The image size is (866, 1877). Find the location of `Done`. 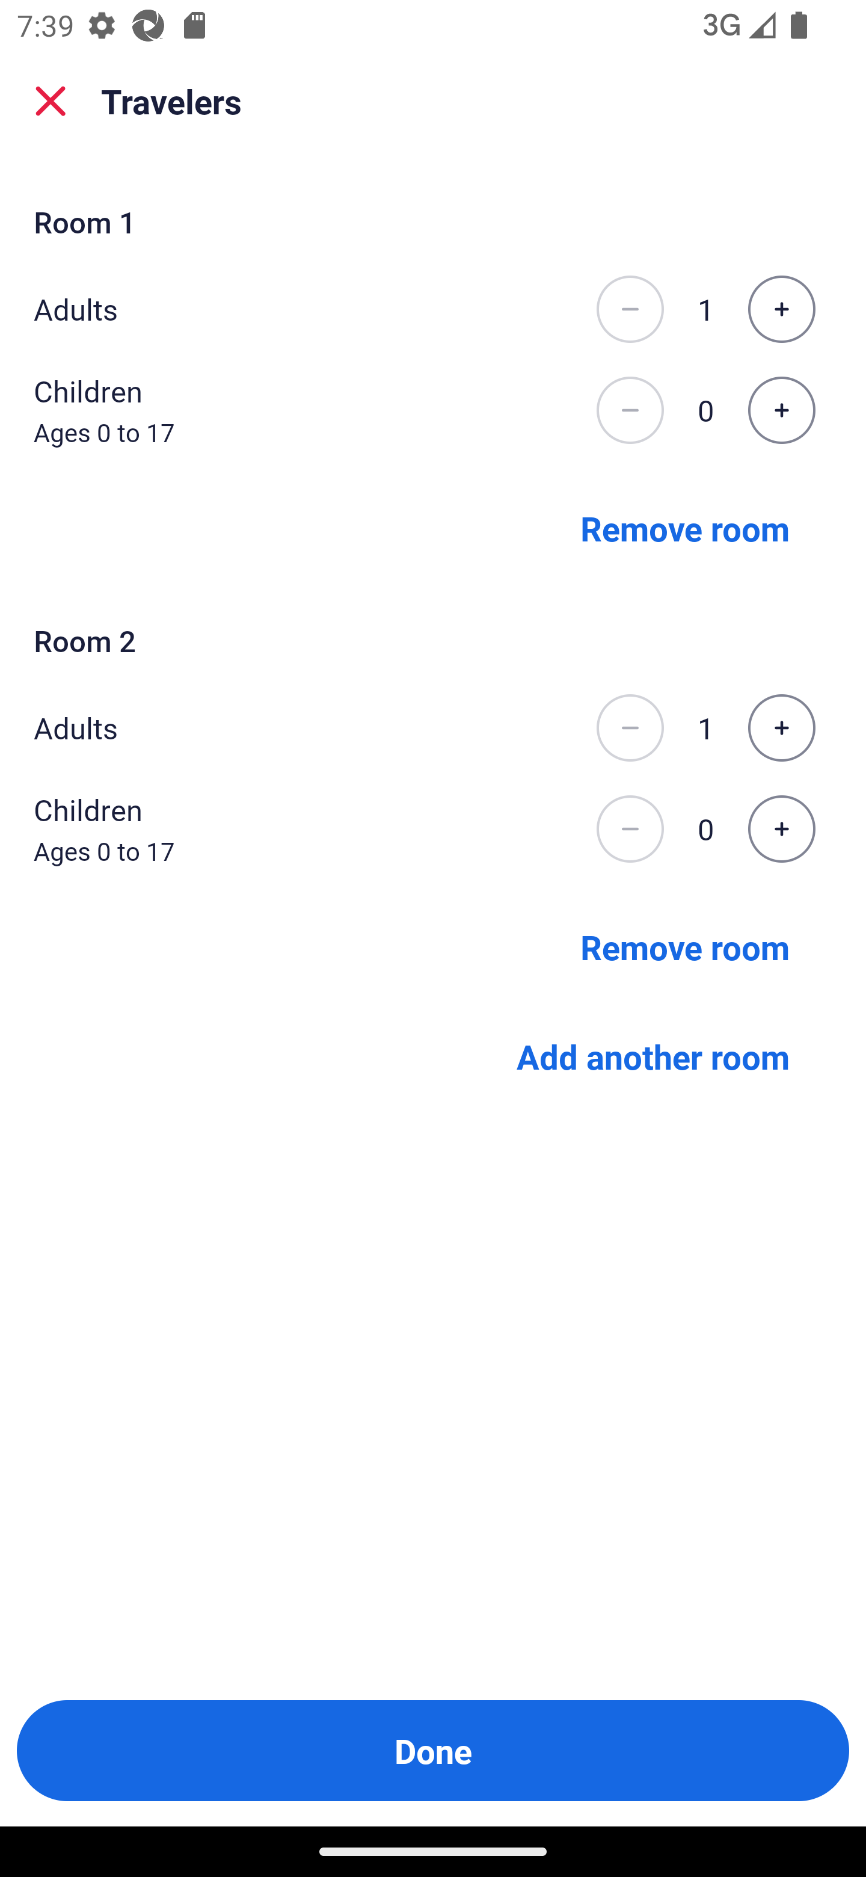

Done is located at coordinates (433, 1751).